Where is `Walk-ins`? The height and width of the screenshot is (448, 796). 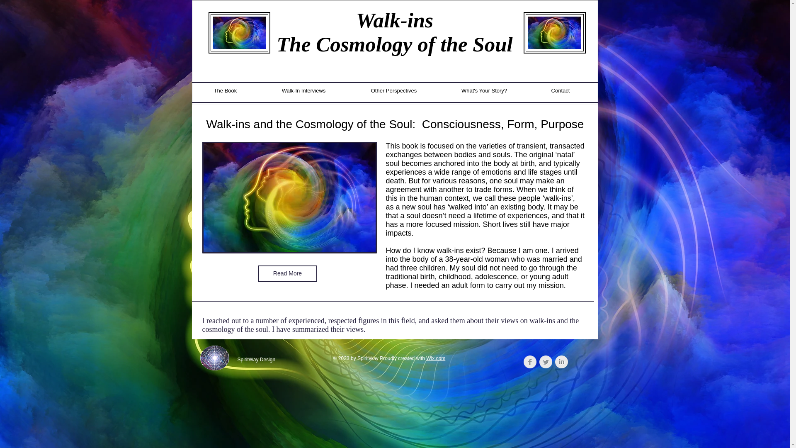
Walk-ins is located at coordinates (394, 20).